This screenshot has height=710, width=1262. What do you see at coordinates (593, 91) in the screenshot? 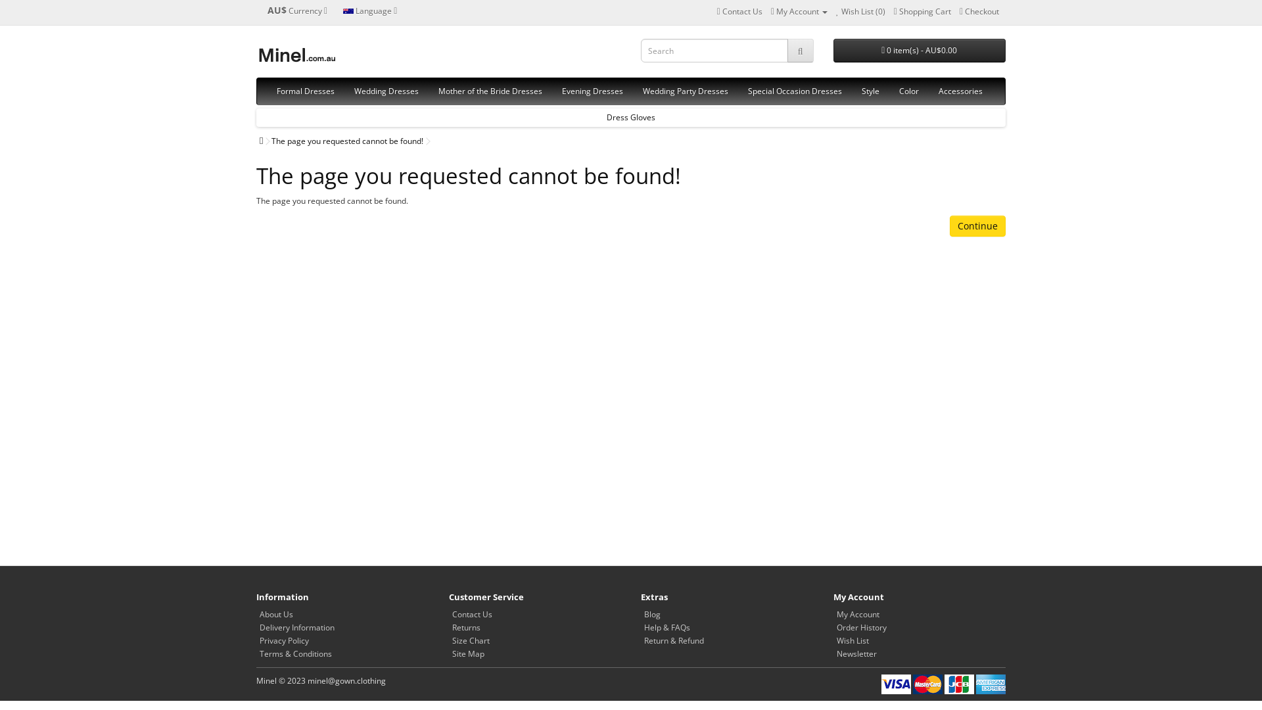
I see `Evening Dresses` at bounding box center [593, 91].